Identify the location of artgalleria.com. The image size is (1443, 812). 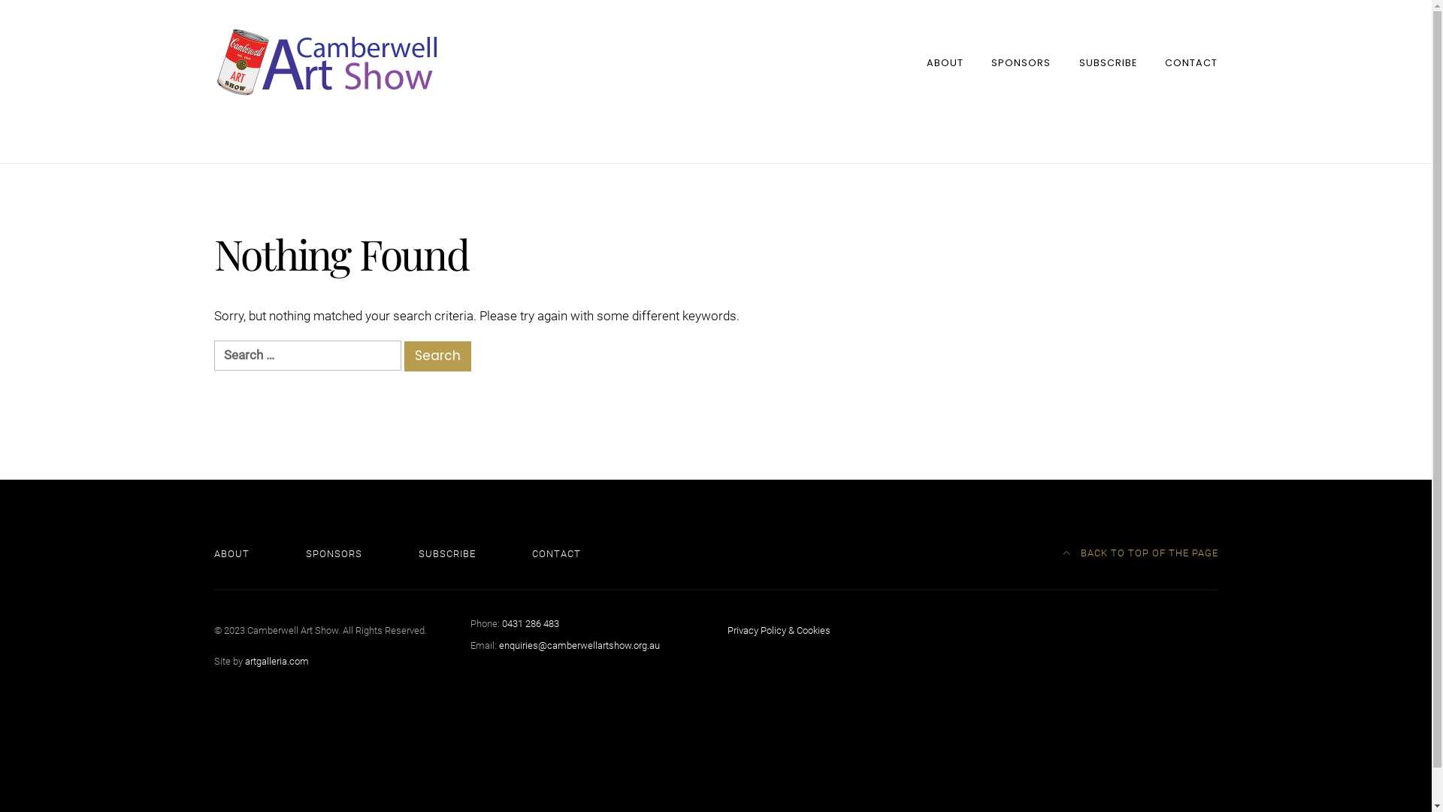
(277, 662).